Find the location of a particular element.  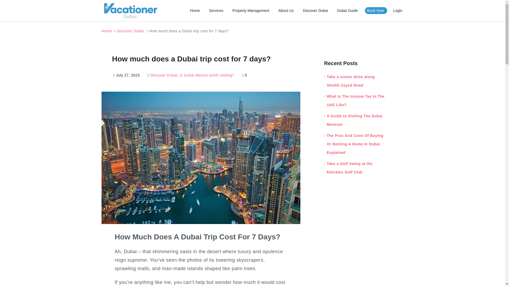

Book Now is located at coordinates (375, 11).